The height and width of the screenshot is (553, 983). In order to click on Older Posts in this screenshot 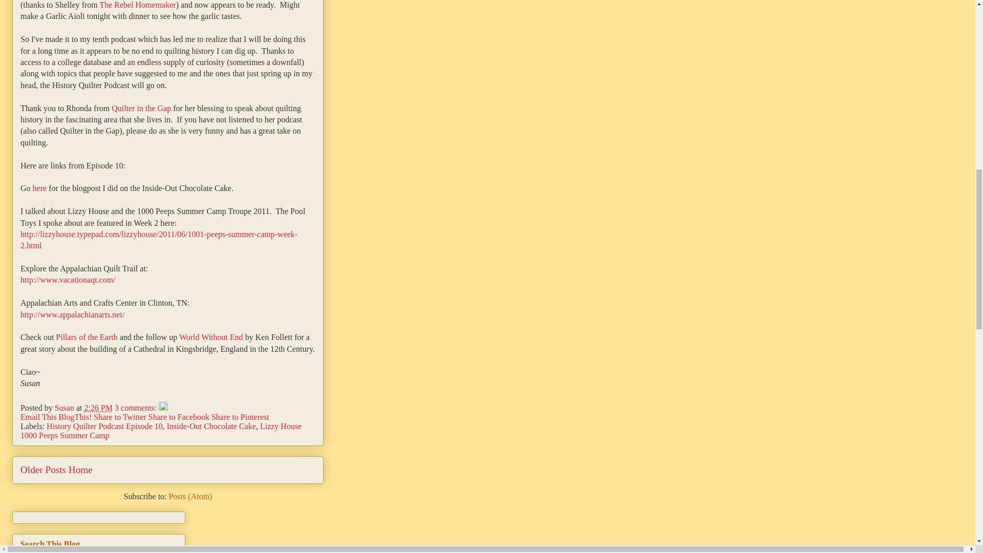, I will do `click(43, 470)`.